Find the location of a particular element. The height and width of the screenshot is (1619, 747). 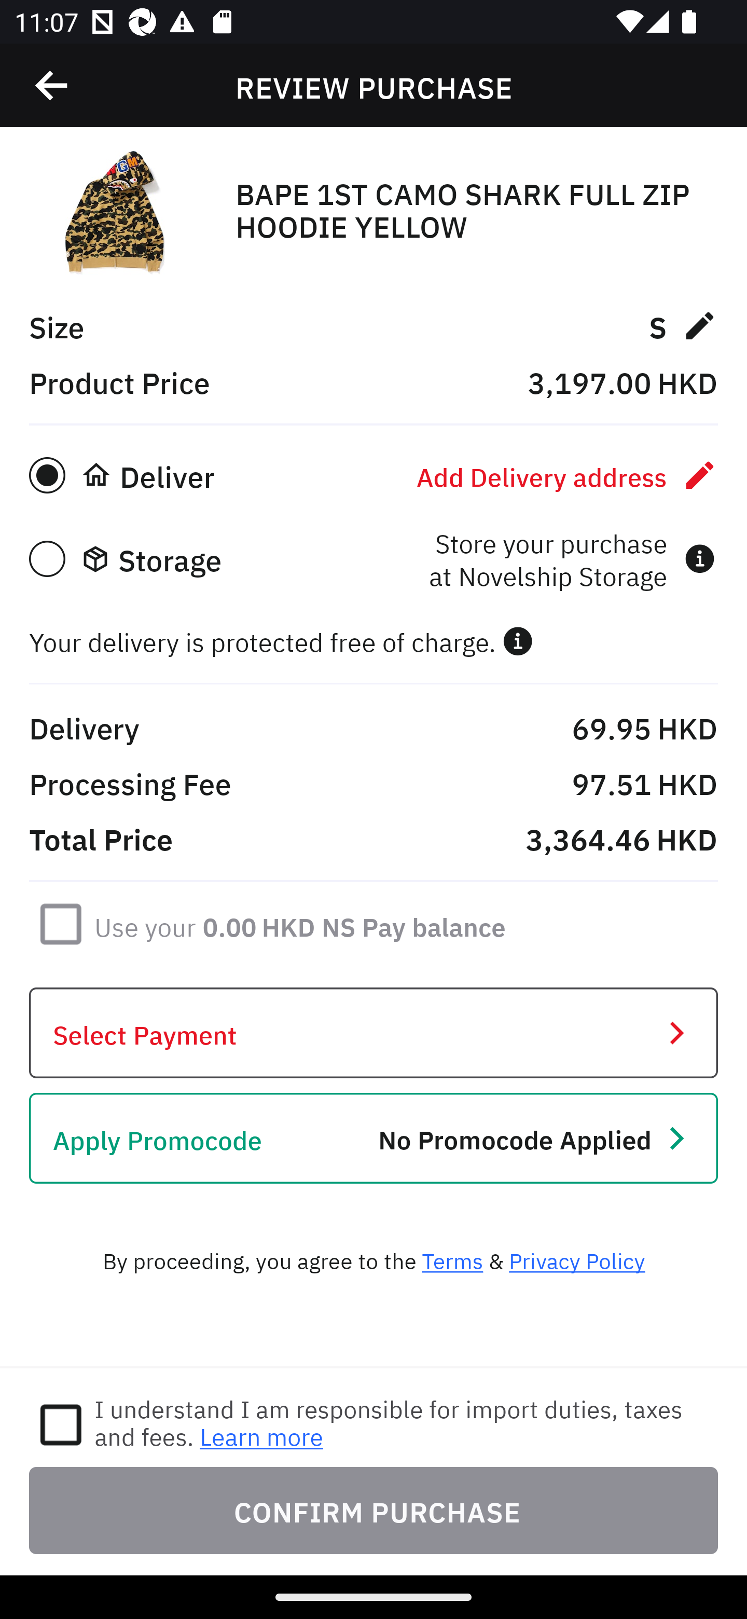

 CONFIRM PURCHASE is located at coordinates (374, 1510).